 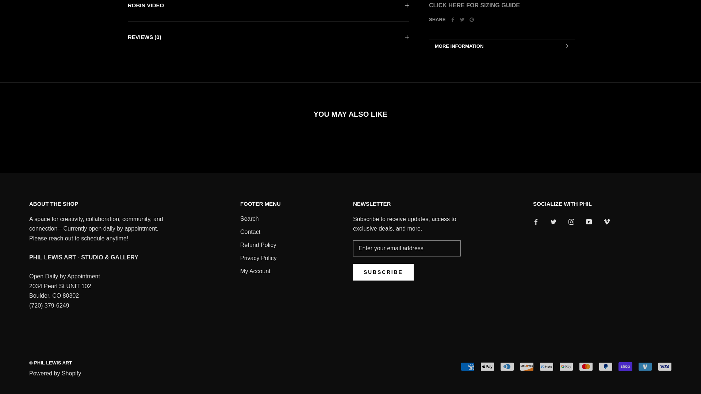 What do you see at coordinates (566, 366) in the screenshot?
I see `Google Pay` at bounding box center [566, 366].